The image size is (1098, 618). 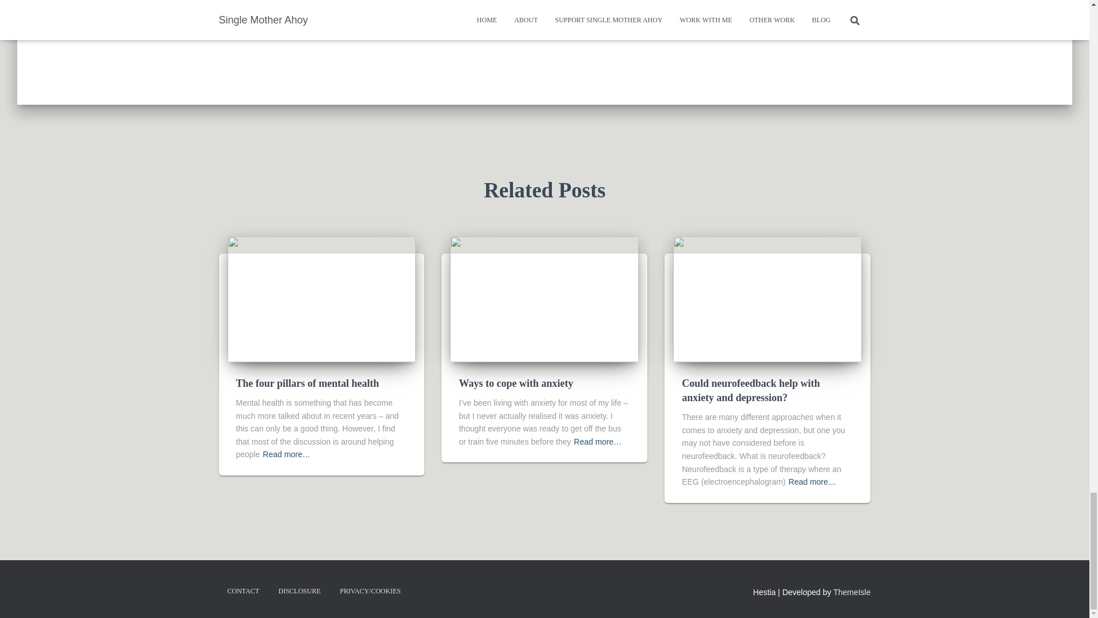 I want to click on Could neurofeedback help with anxiety and depression?, so click(x=767, y=298).